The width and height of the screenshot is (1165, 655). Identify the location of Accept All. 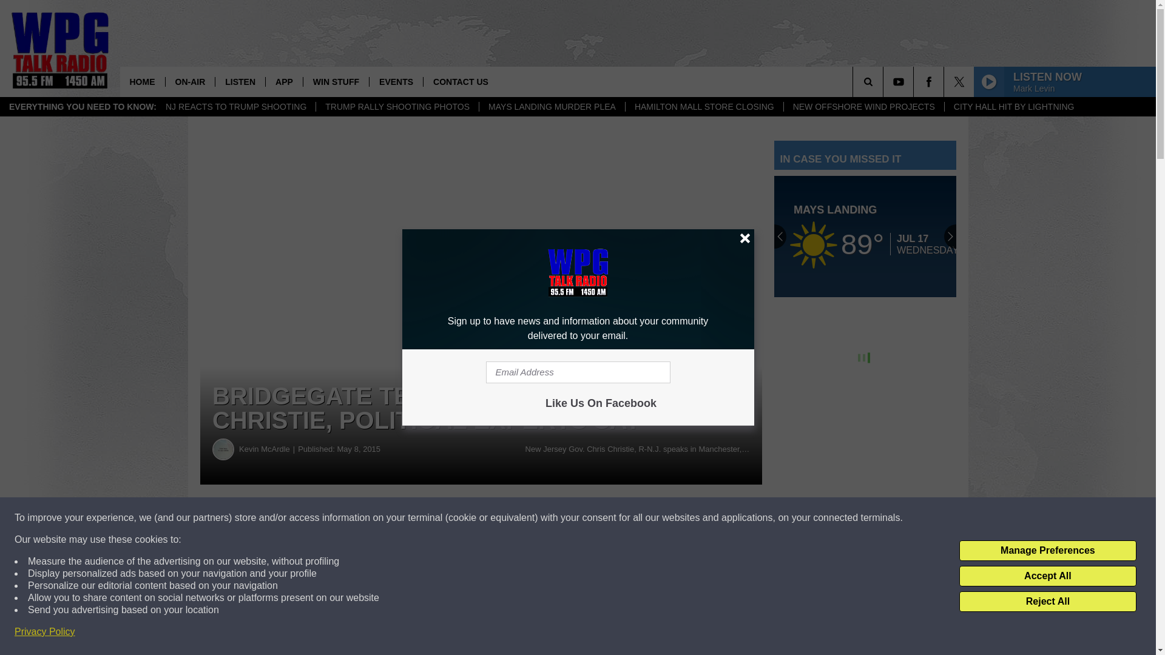
(1047, 576).